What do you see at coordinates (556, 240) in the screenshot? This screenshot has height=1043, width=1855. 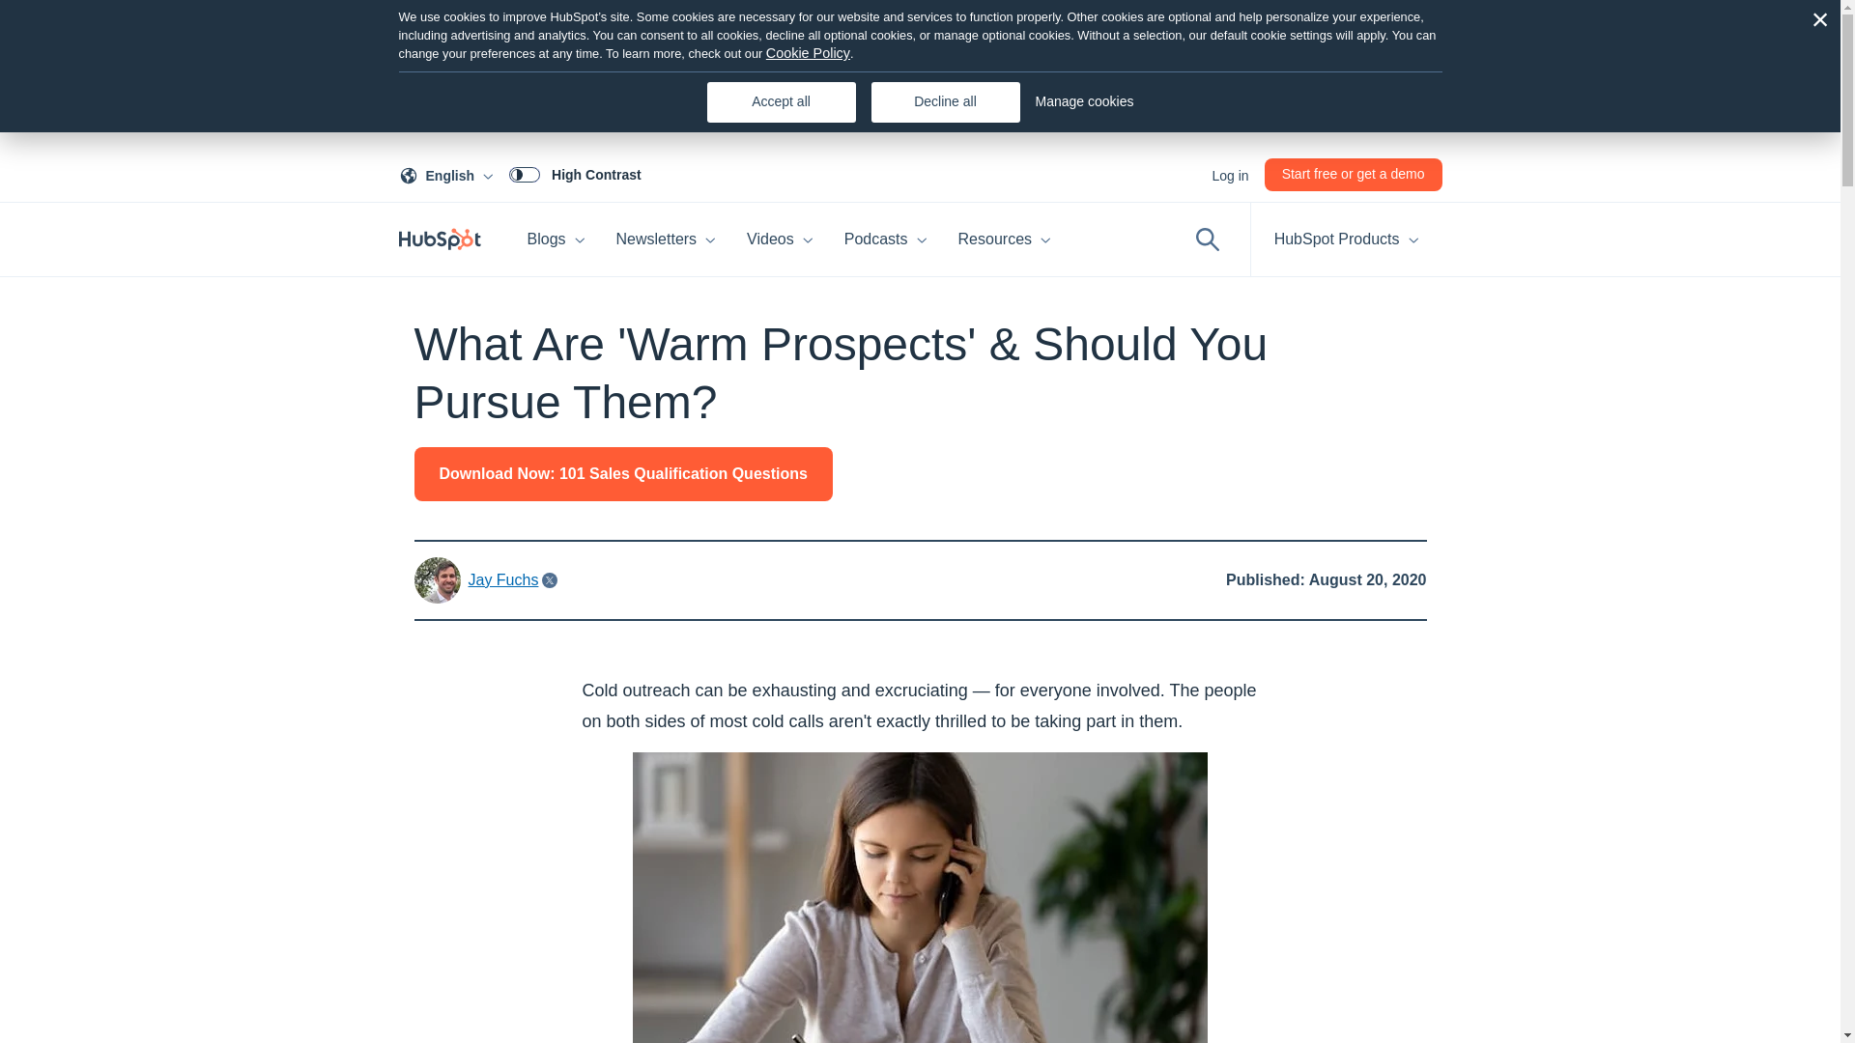 I see `Blogs` at bounding box center [556, 240].